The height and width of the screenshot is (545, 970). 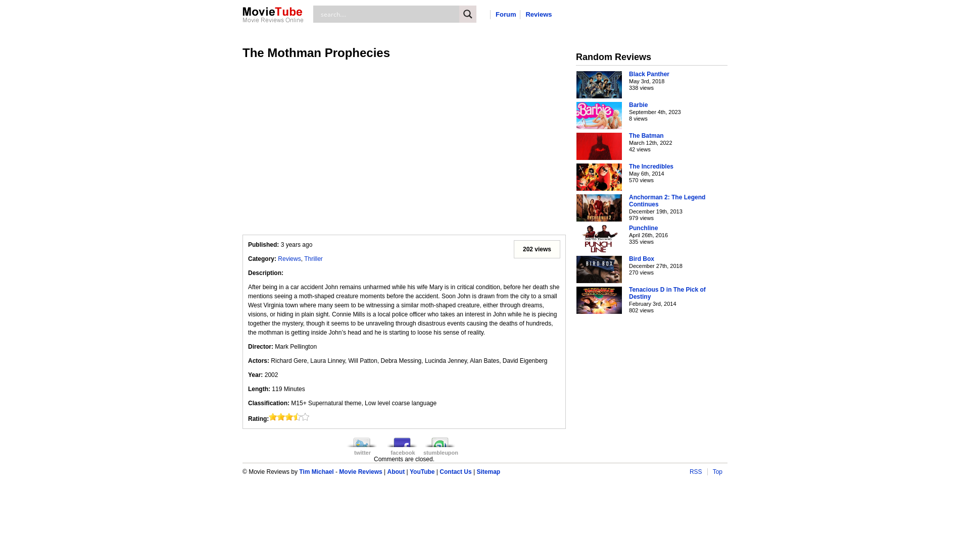 What do you see at coordinates (600, 116) in the screenshot?
I see `Barbie` at bounding box center [600, 116].